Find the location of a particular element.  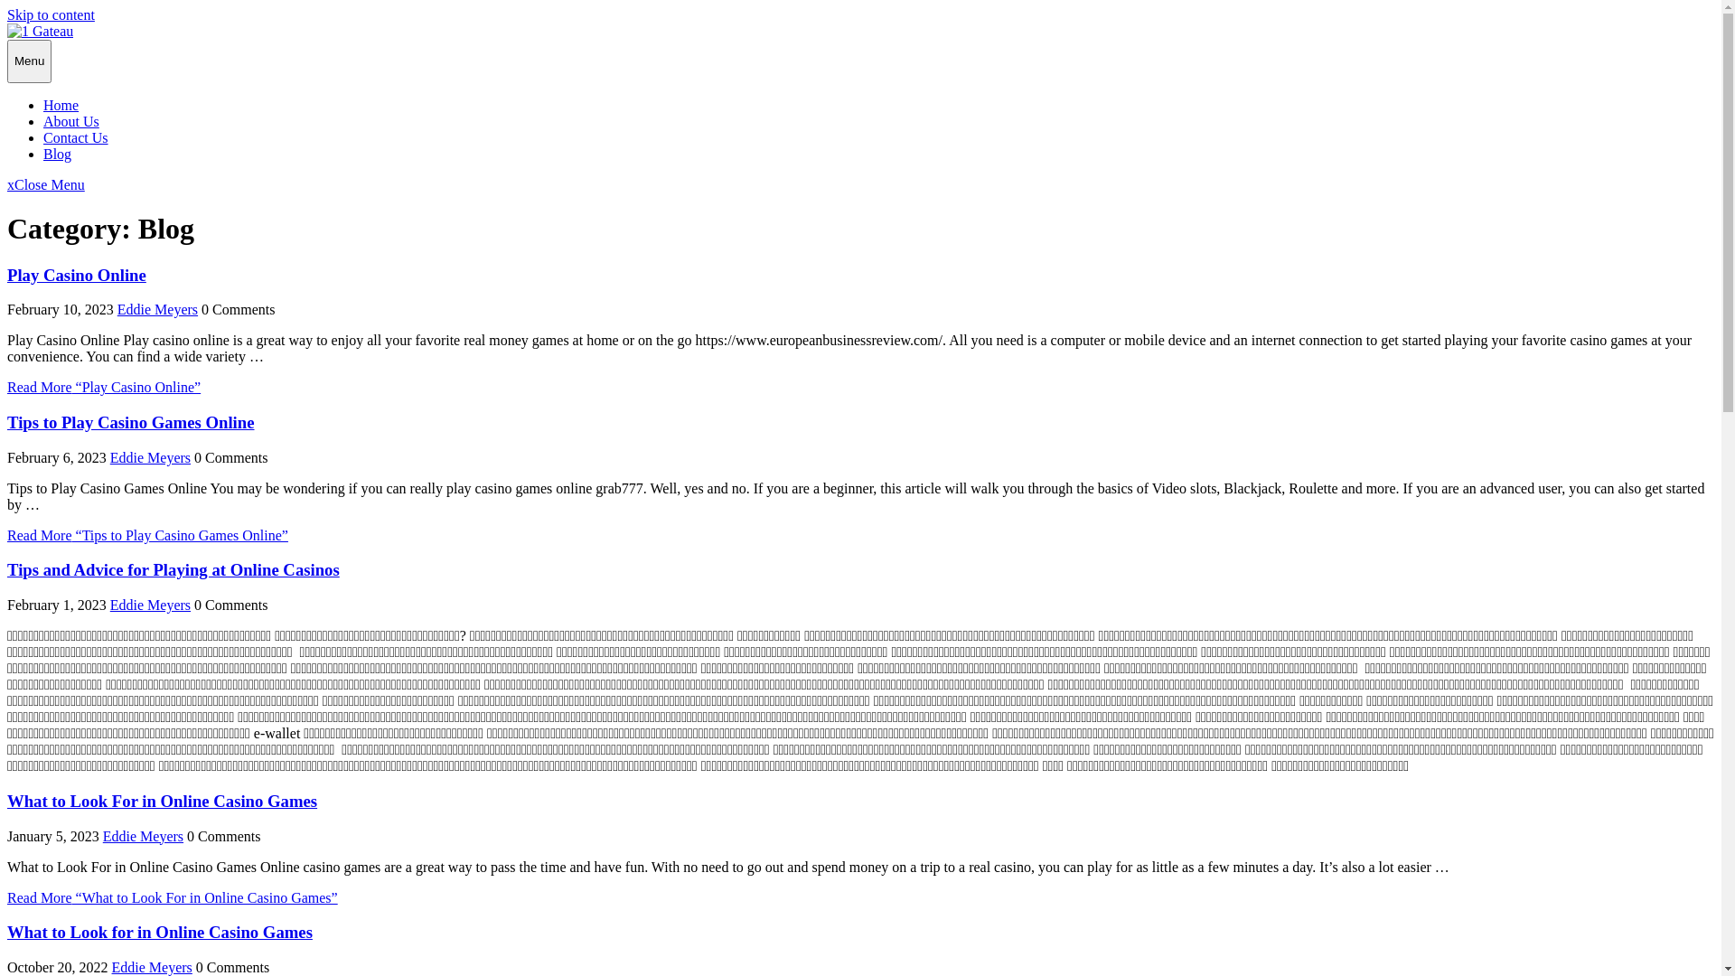

Menu is located at coordinates (29, 61).